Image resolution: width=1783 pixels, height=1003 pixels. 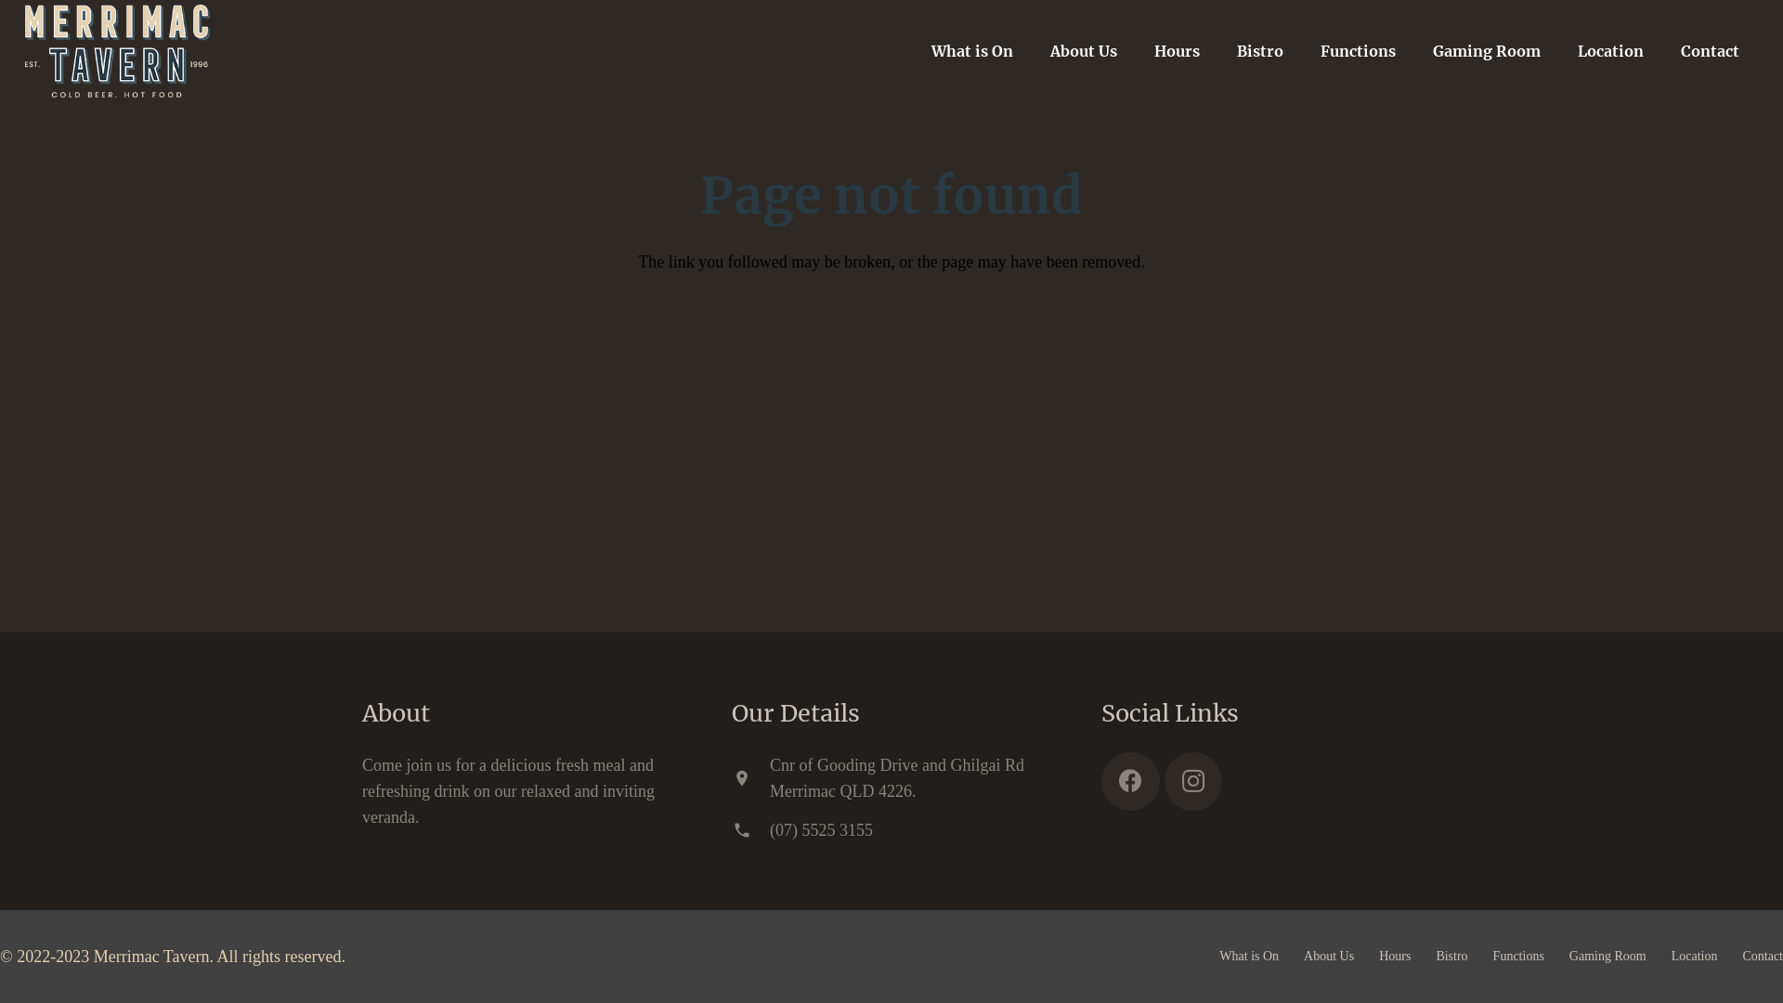 What do you see at coordinates (1194, 782) in the screenshot?
I see `Instagram` at bounding box center [1194, 782].